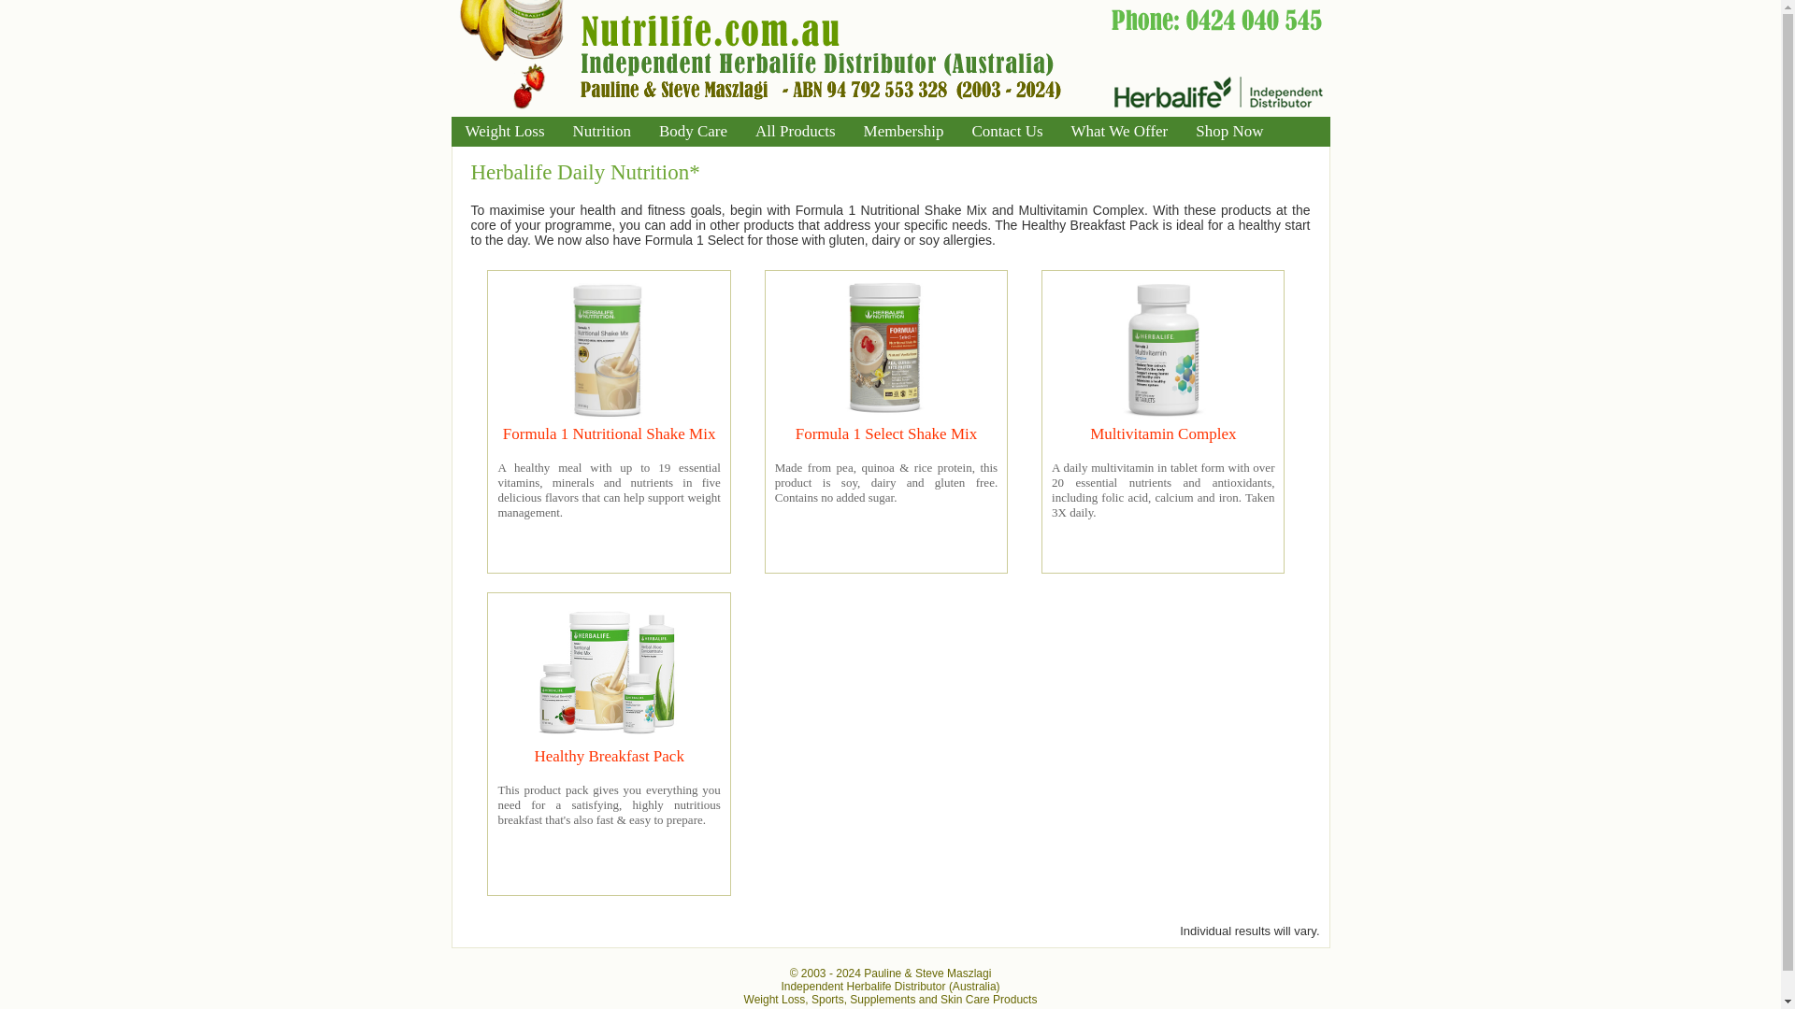 This screenshot has width=1795, height=1009. What do you see at coordinates (903, 131) in the screenshot?
I see `Membership` at bounding box center [903, 131].